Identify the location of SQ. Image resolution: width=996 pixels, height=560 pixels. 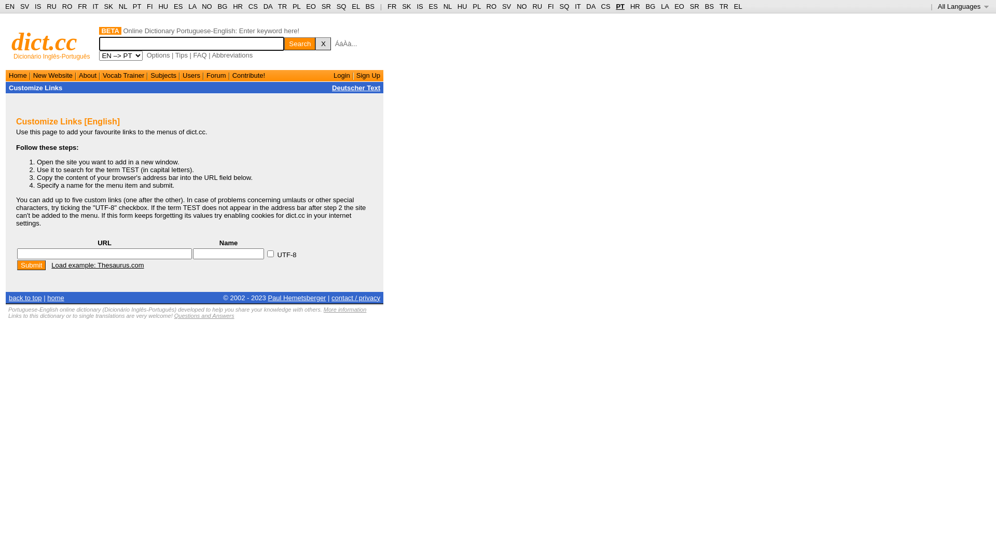
(341, 6).